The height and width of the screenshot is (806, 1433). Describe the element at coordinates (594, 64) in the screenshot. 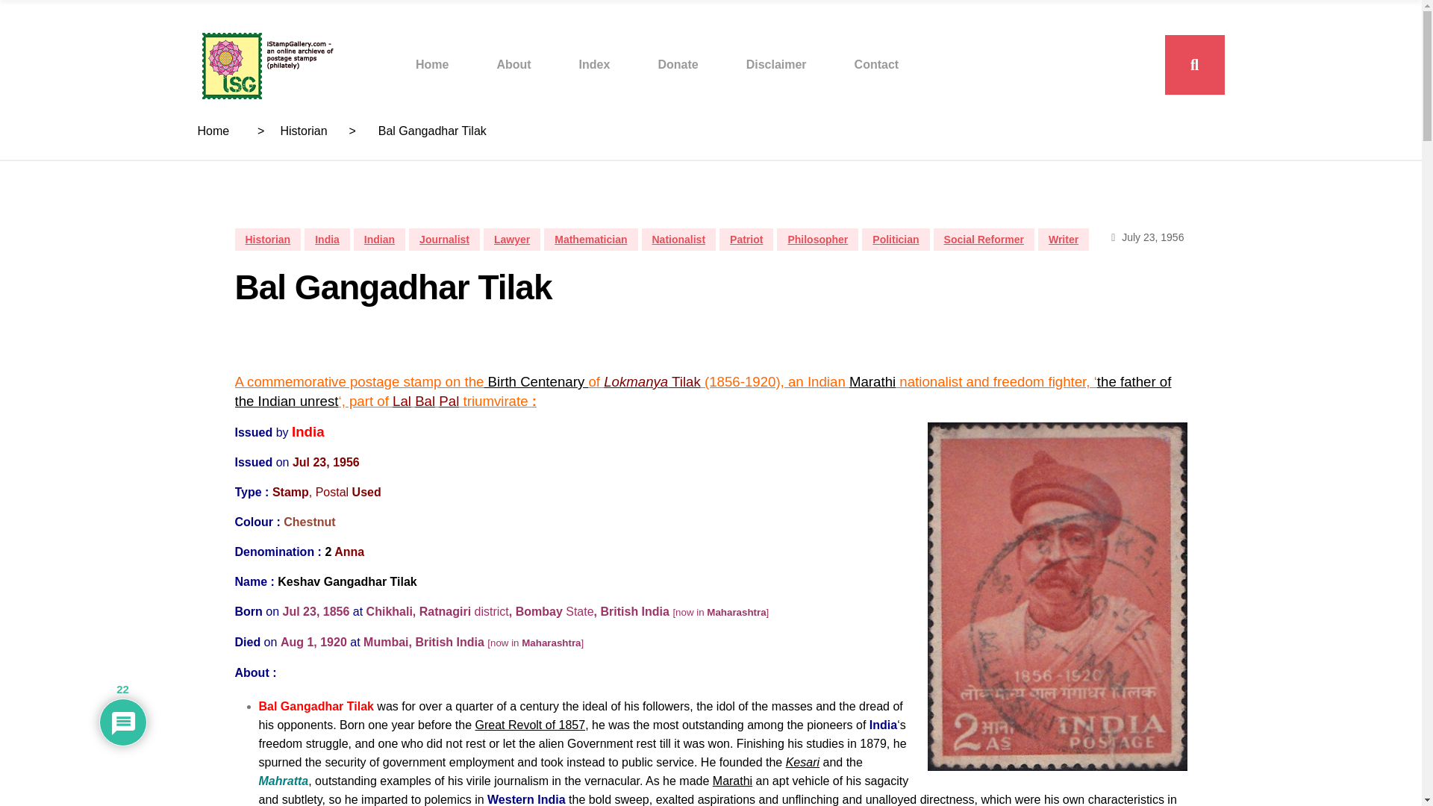

I see `Index` at that location.